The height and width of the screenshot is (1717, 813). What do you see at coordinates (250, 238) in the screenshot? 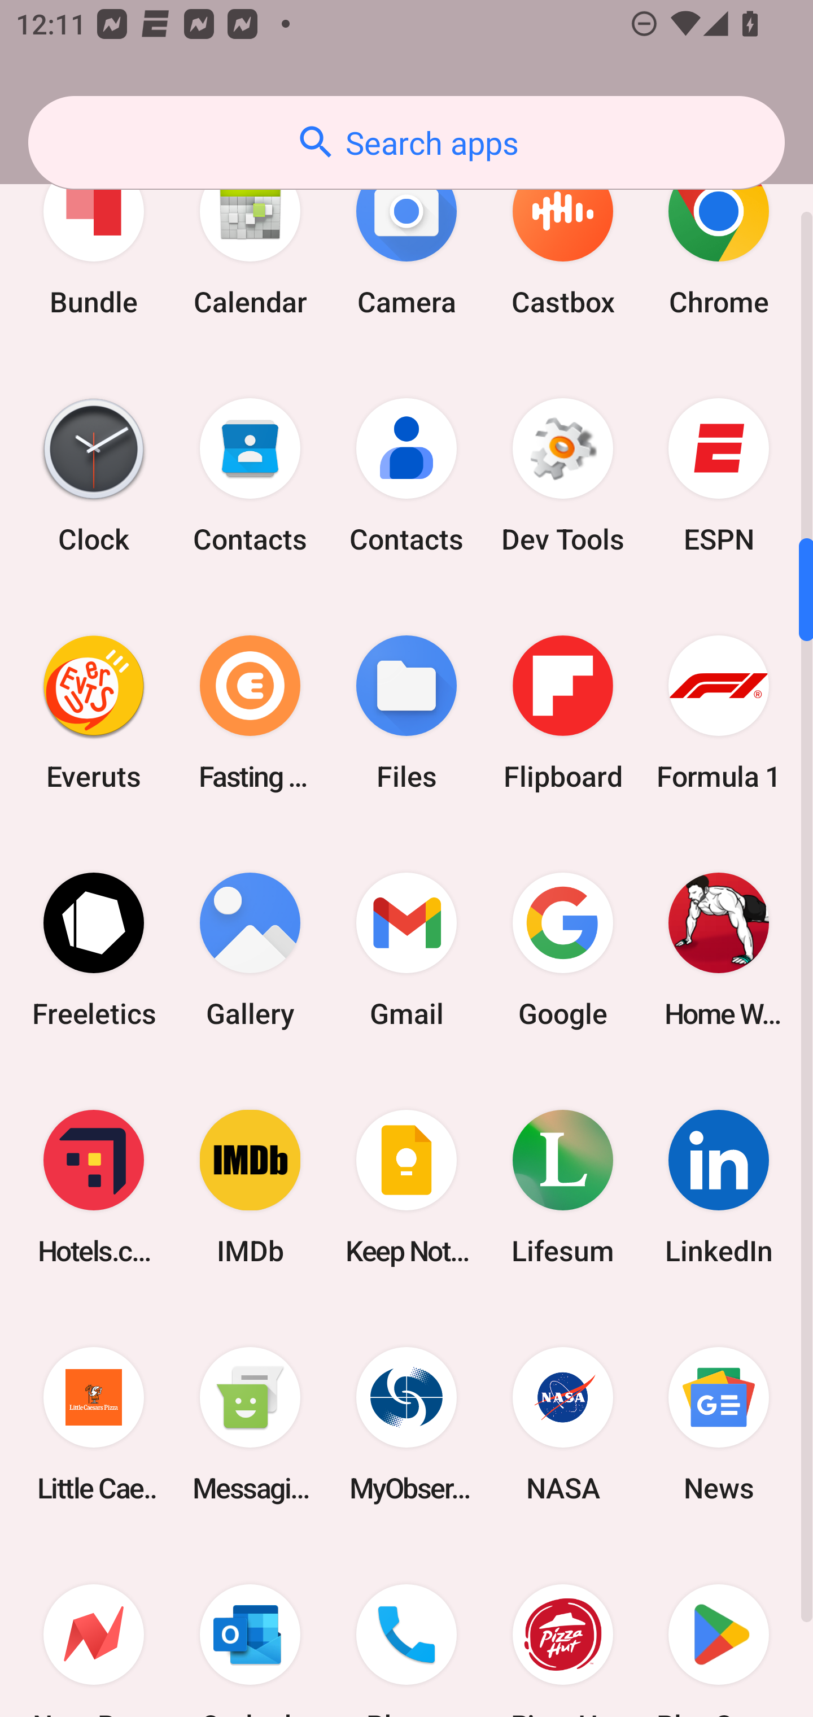
I see `Calendar` at bounding box center [250, 238].